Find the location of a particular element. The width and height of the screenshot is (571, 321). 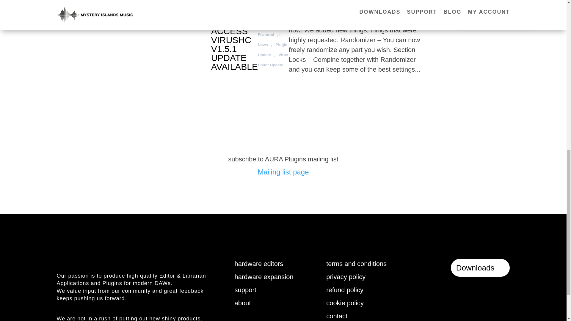

contact is located at coordinates (337, 316).